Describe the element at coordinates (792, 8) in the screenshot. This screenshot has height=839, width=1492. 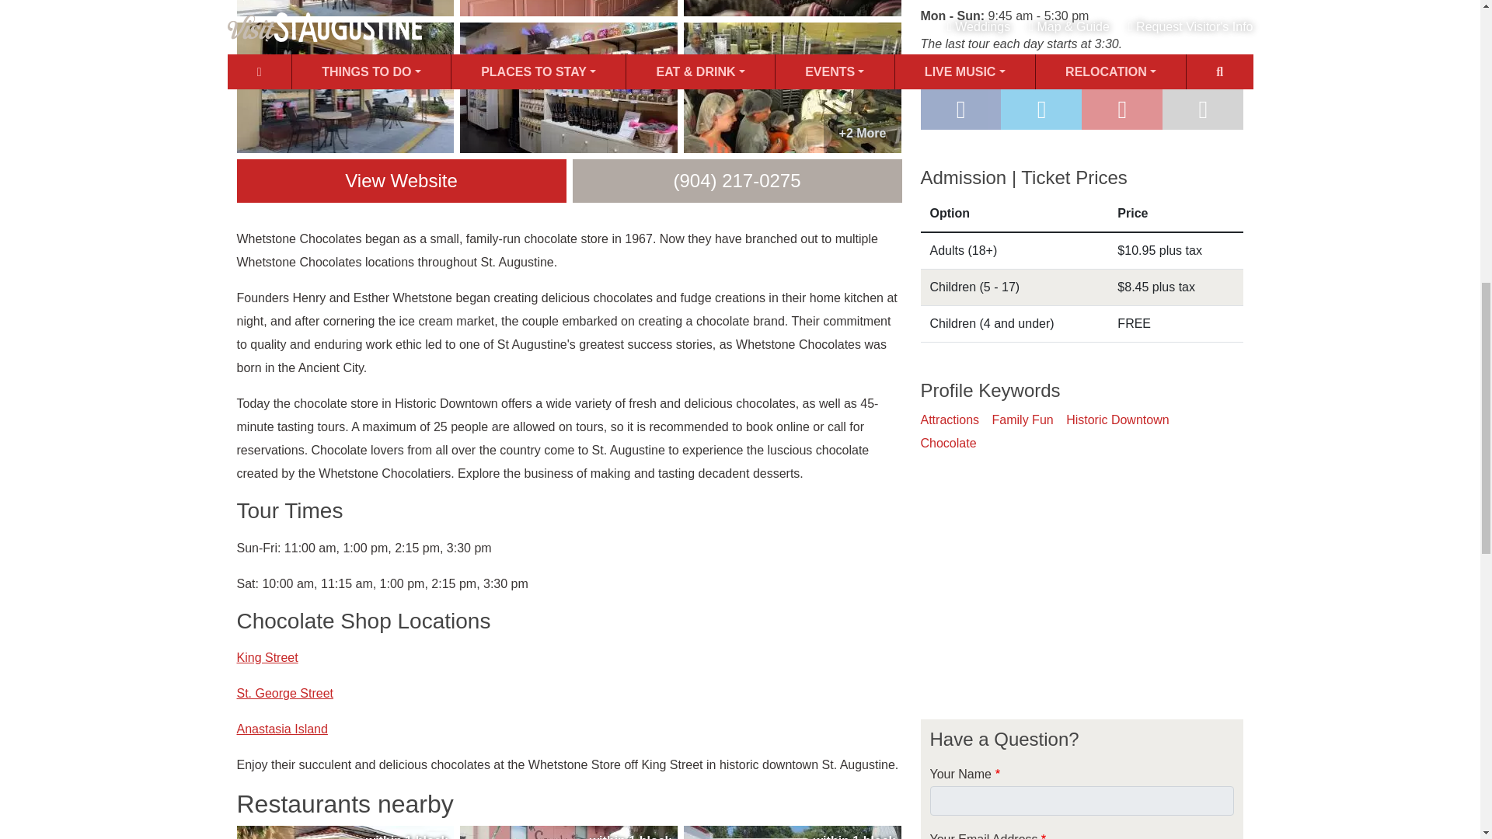
I see `Delicious drizzled chocolates at Whetstone Chocolates` at that location.